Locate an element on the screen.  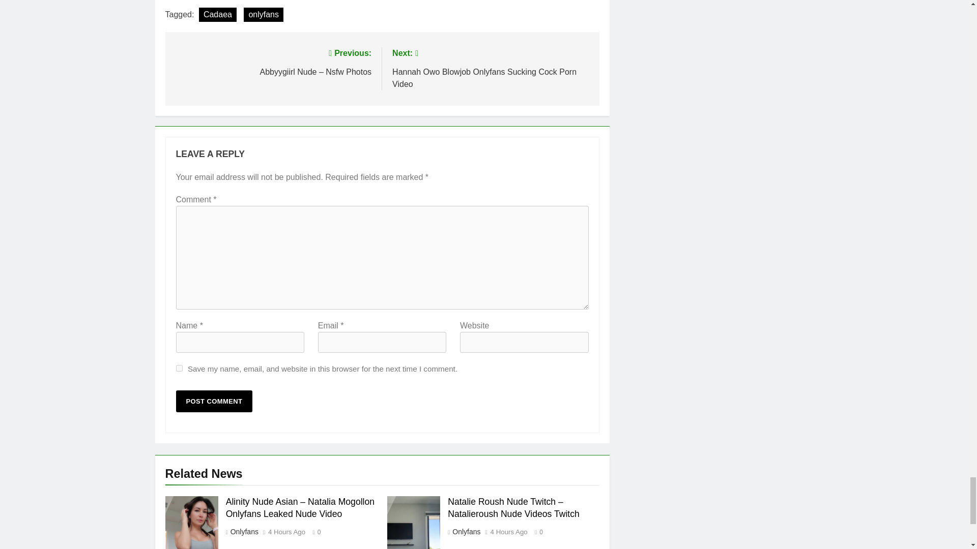
4 Hours Ago is located at coordinates (286, 532).